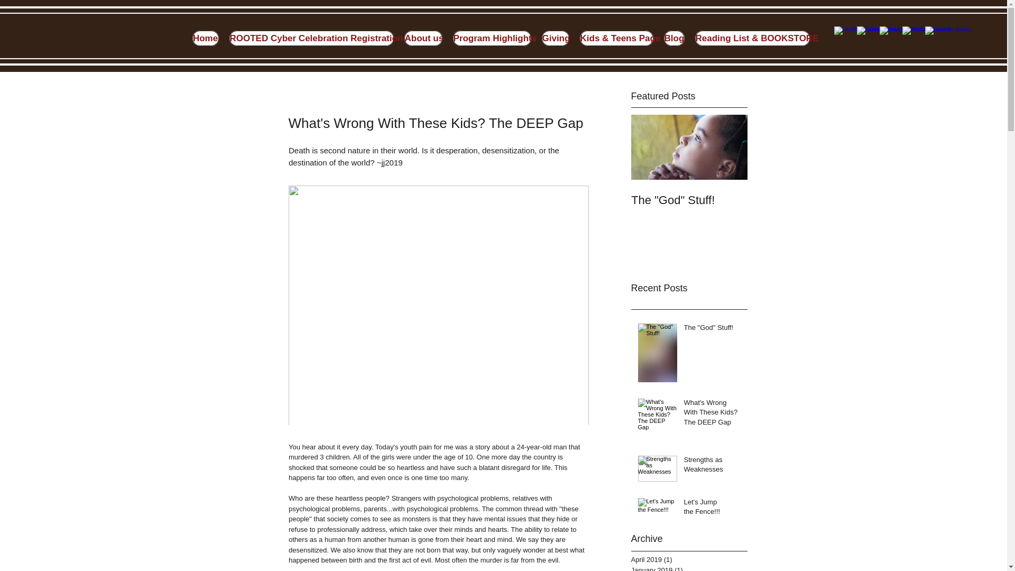  I want to click on Giving, so click(555, 38).